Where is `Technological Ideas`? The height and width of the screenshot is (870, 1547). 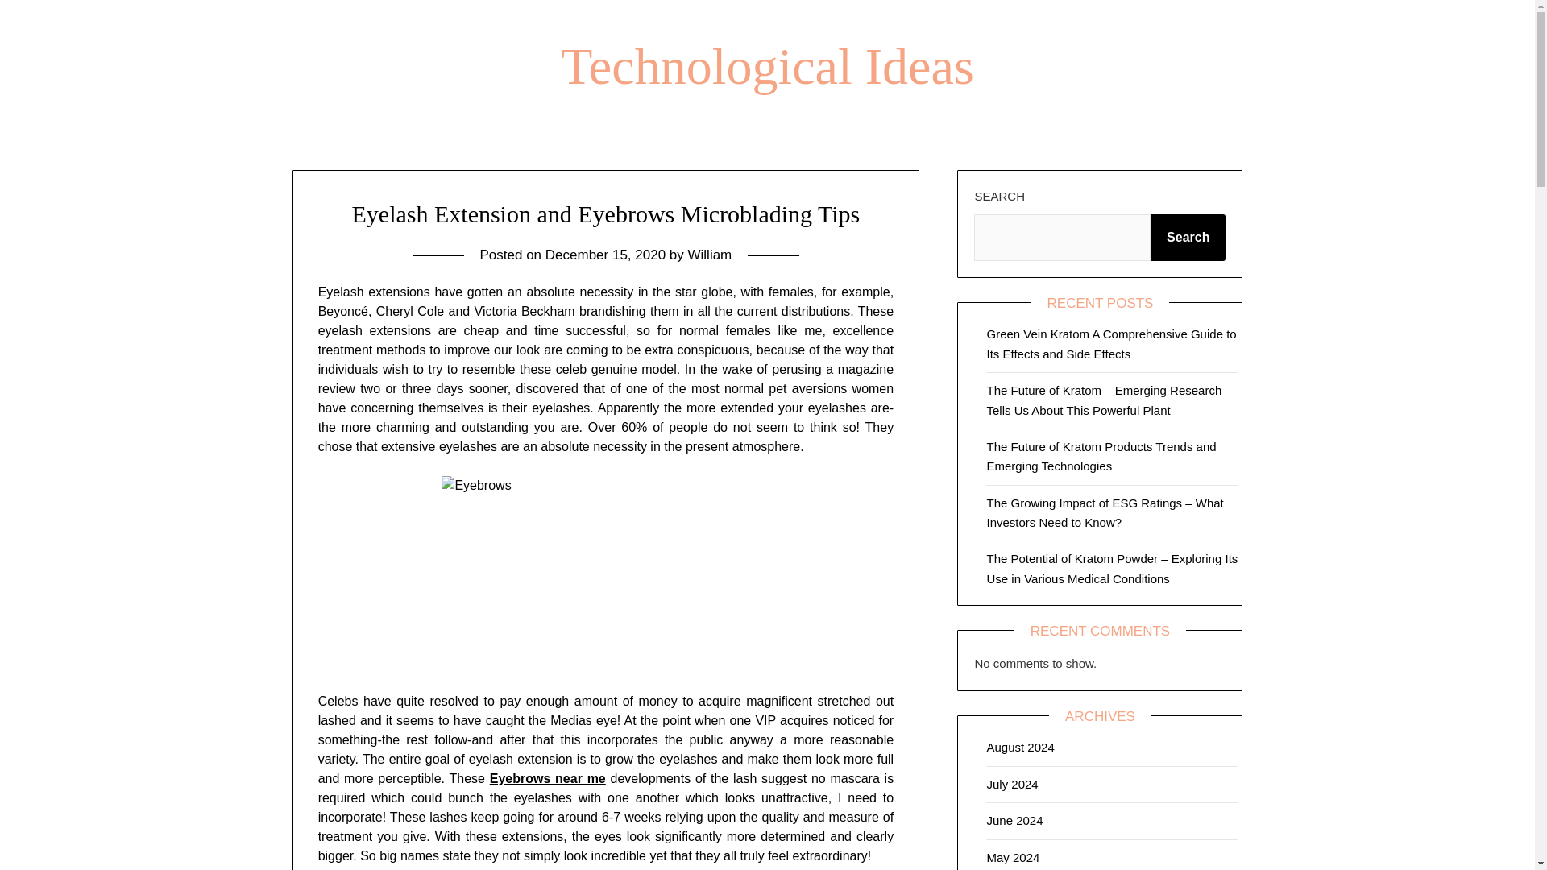 Technological Ideas is located at coordinates (767, 66).